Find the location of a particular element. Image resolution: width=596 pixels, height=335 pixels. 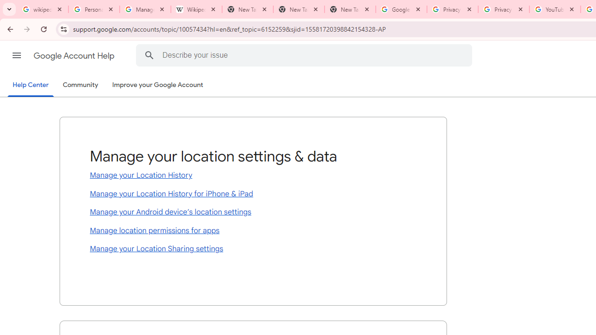

Help Center is located at coordinates (31, 86).